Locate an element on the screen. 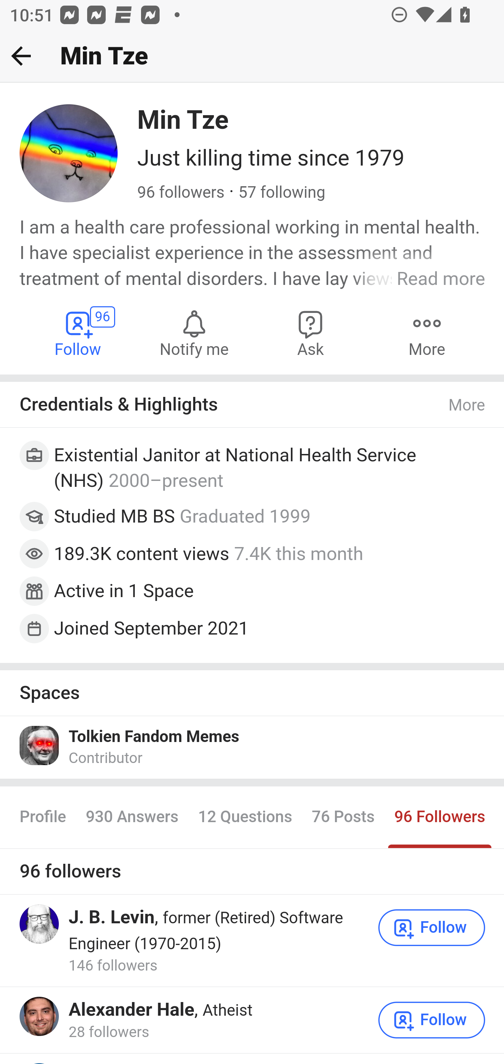  Profile photo for J. B. Levin is located at coordinates (40, 924).